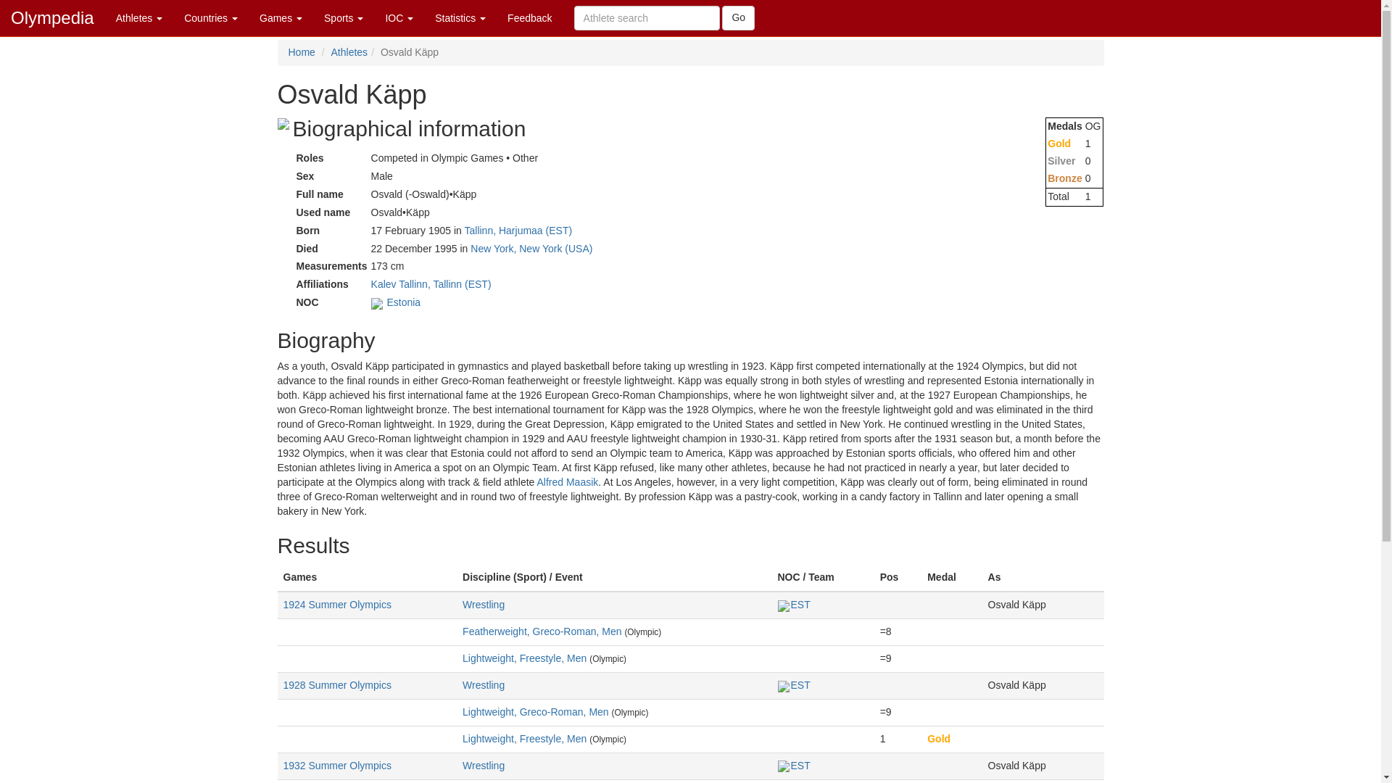 The width and height of the screenshot is (1392, 783). What do you see at coordinates (52, 17) in the screenshot?
I see `Olympedia` at bounding box center [52, 17].